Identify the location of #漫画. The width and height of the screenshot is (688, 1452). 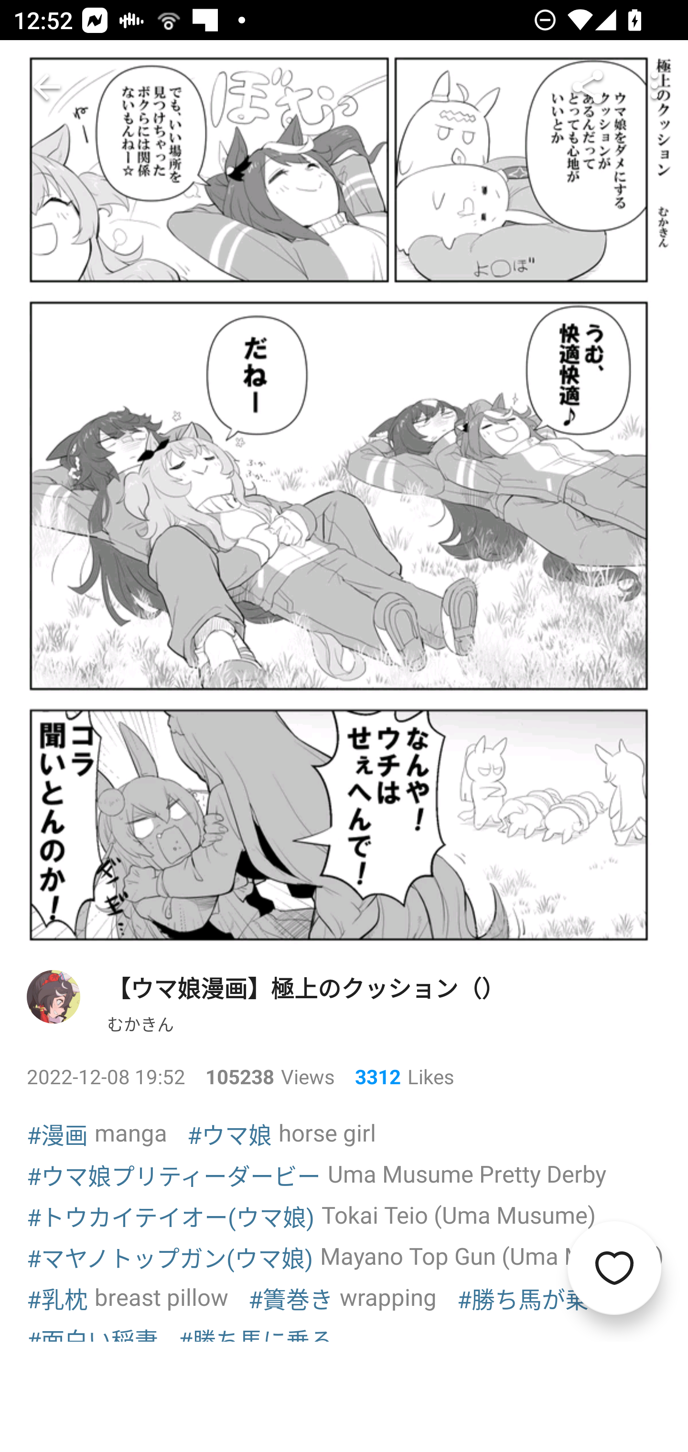
(57, 1134).